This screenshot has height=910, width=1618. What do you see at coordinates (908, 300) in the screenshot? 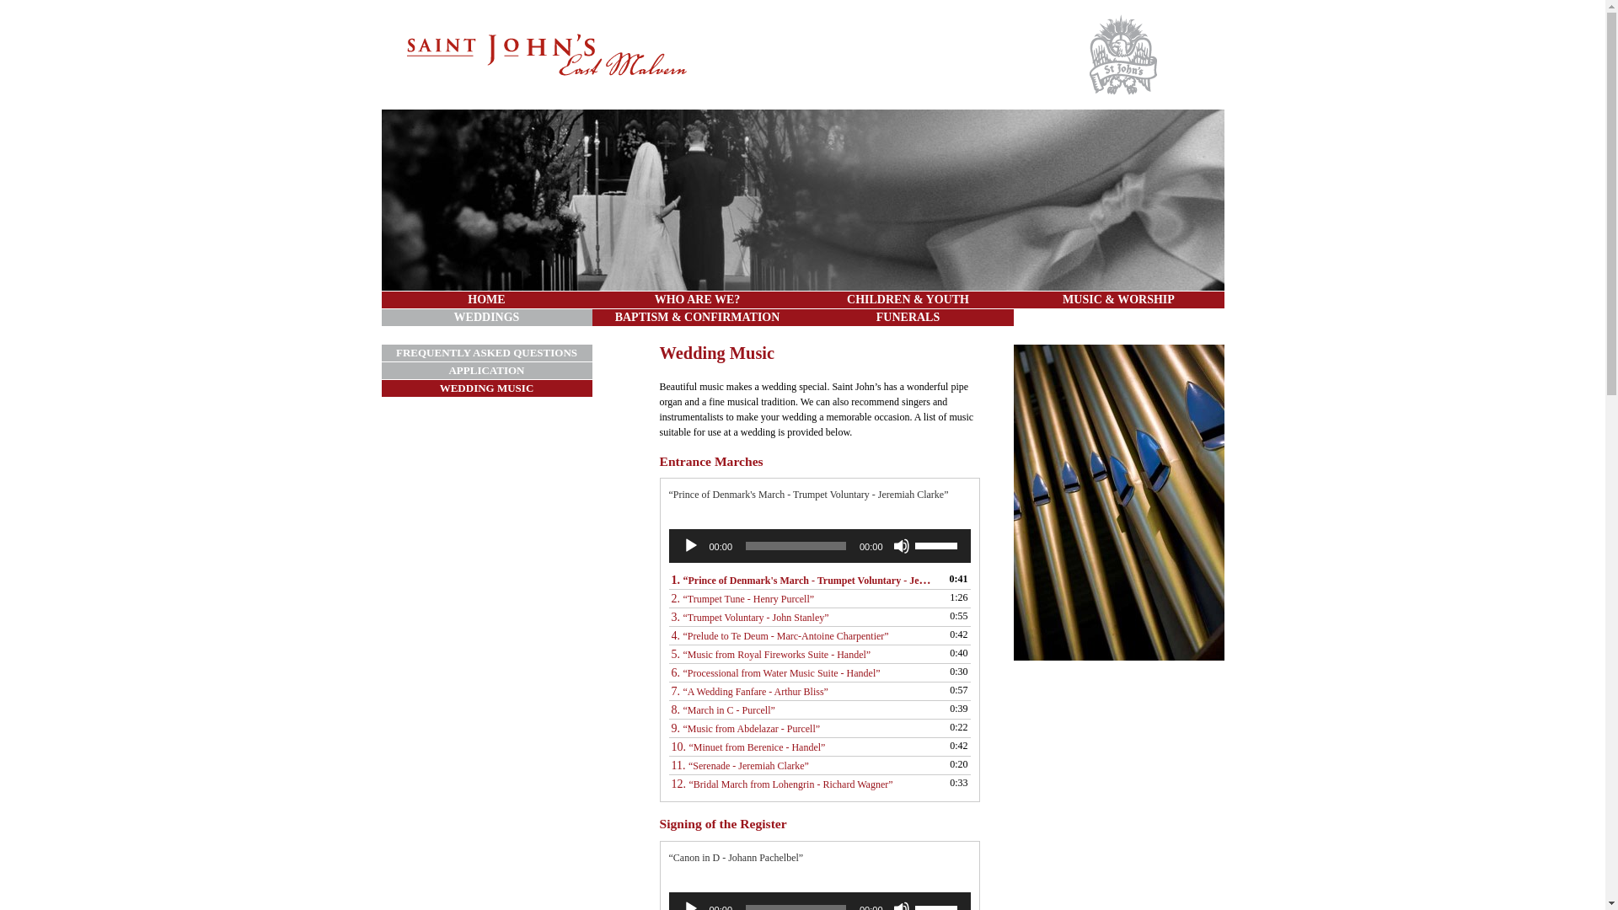
I see `CHILDREN & YOUTH` at bounding box center [908, 300].